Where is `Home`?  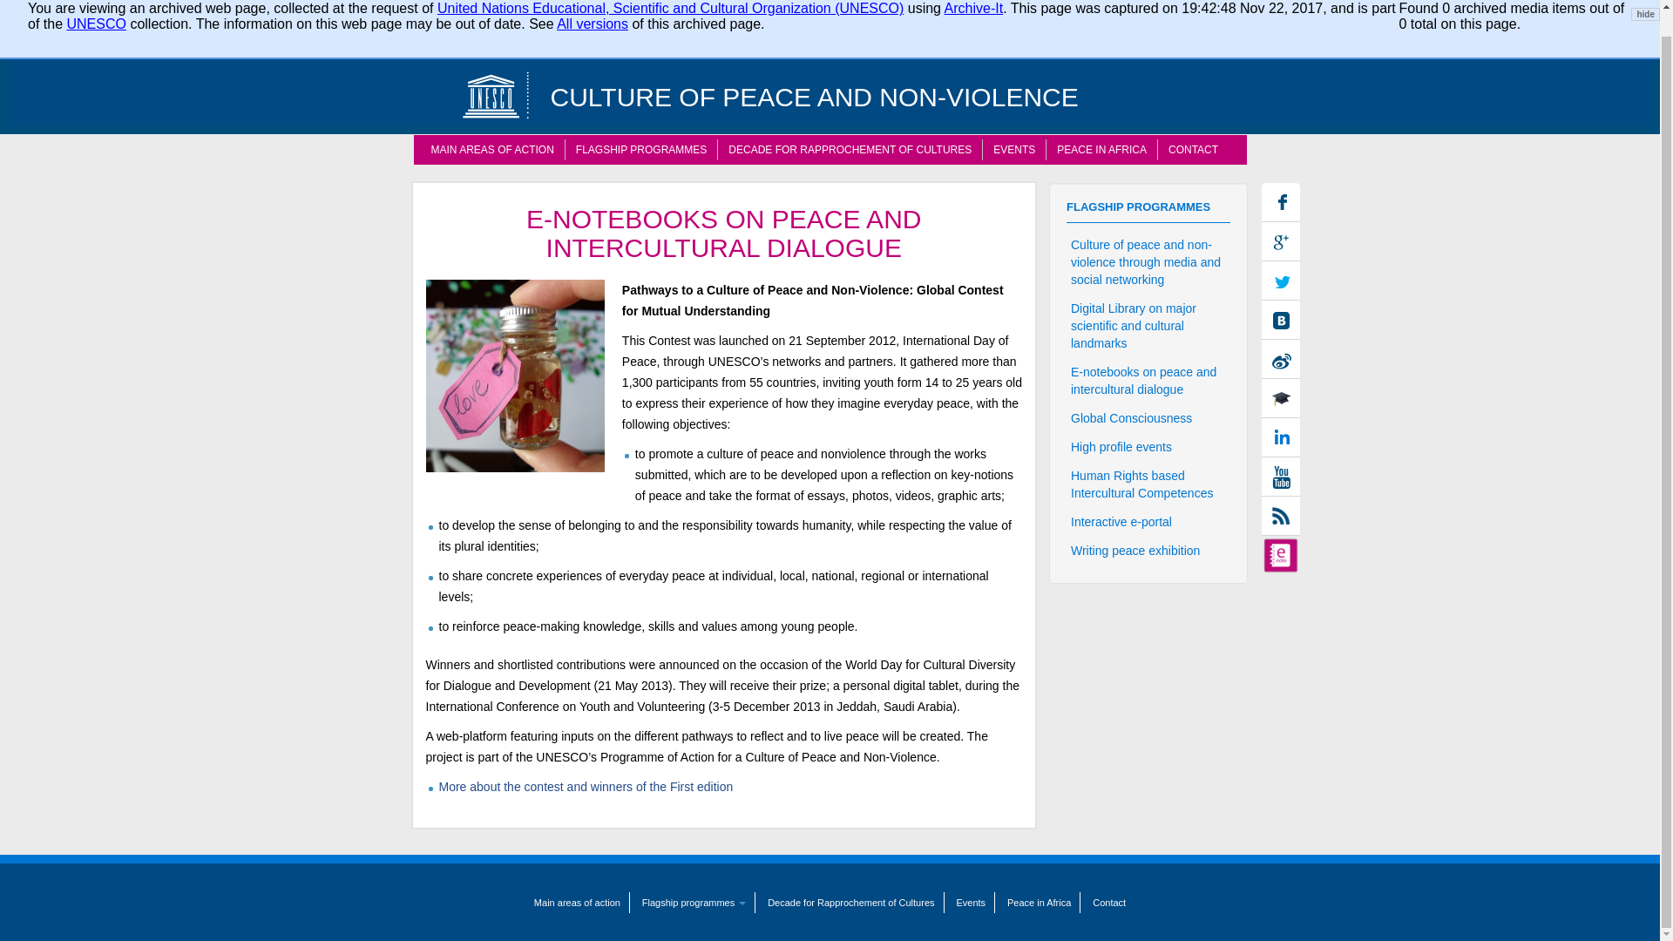
Home is located at coordinates (497, 94).